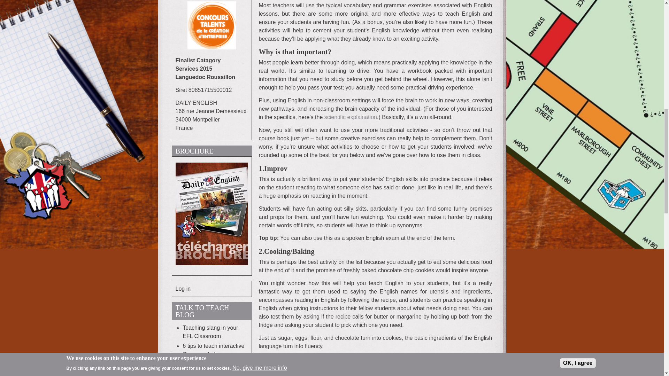 The width and height of the screenshot is (669, 376). What do you see at coordinates (351, 117) in the screenshot?
I see `scientific explaination` at bounding box center [351, 117].